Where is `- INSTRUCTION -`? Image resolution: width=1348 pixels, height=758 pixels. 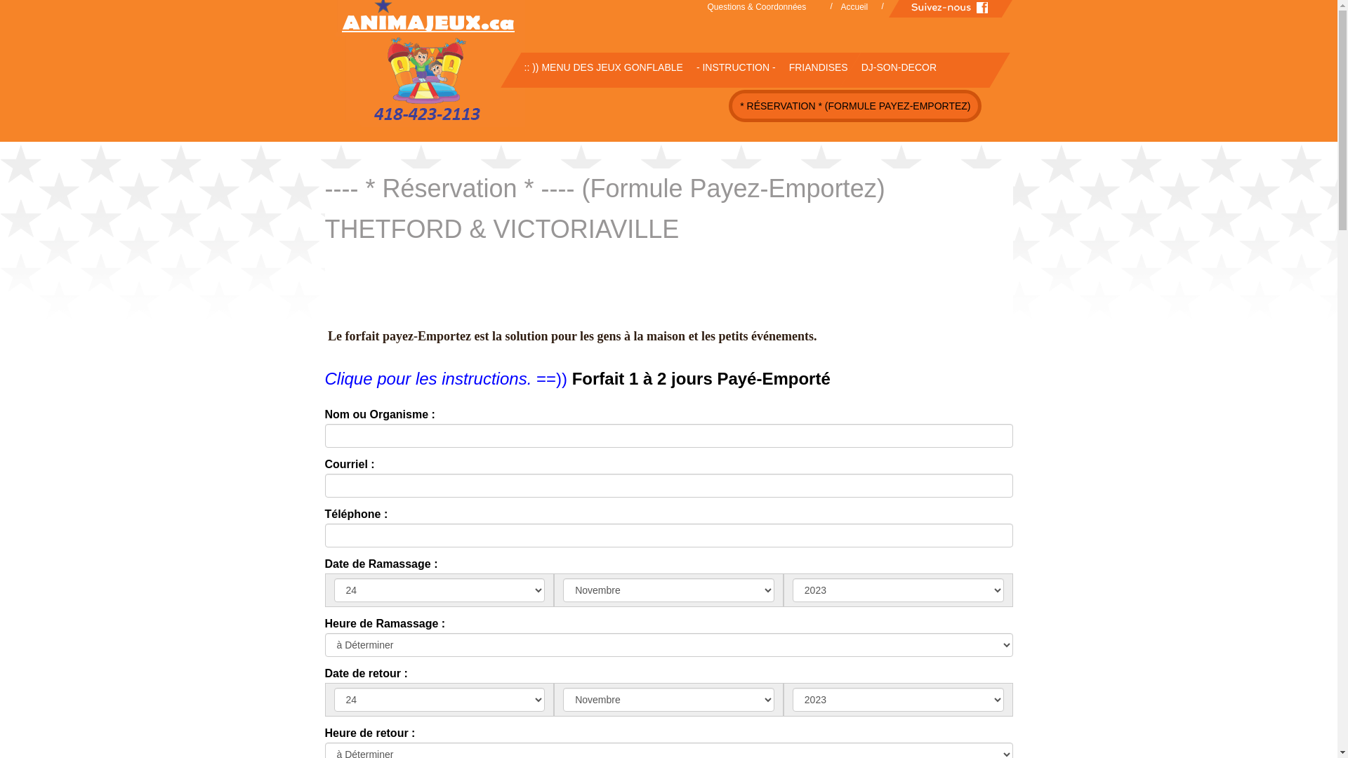 - INSTRUCTION - is located at coordinates (730, 67).